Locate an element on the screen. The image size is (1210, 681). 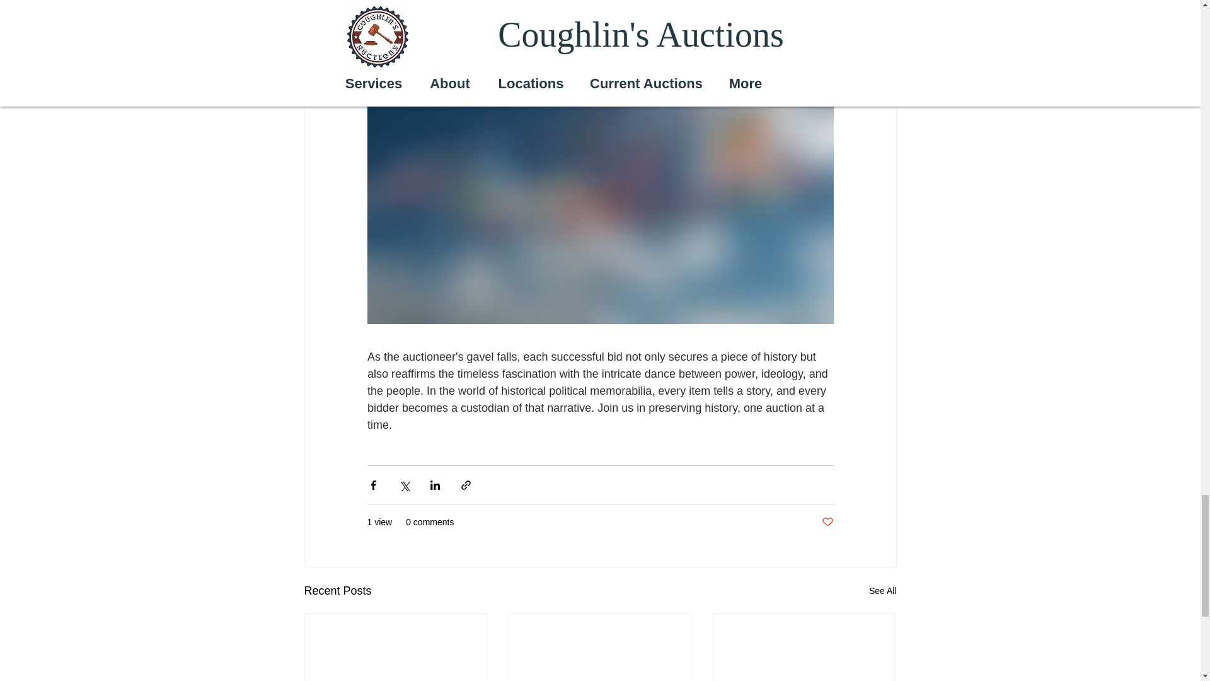
Post not marked as liked is located at coordinates (827, 522).